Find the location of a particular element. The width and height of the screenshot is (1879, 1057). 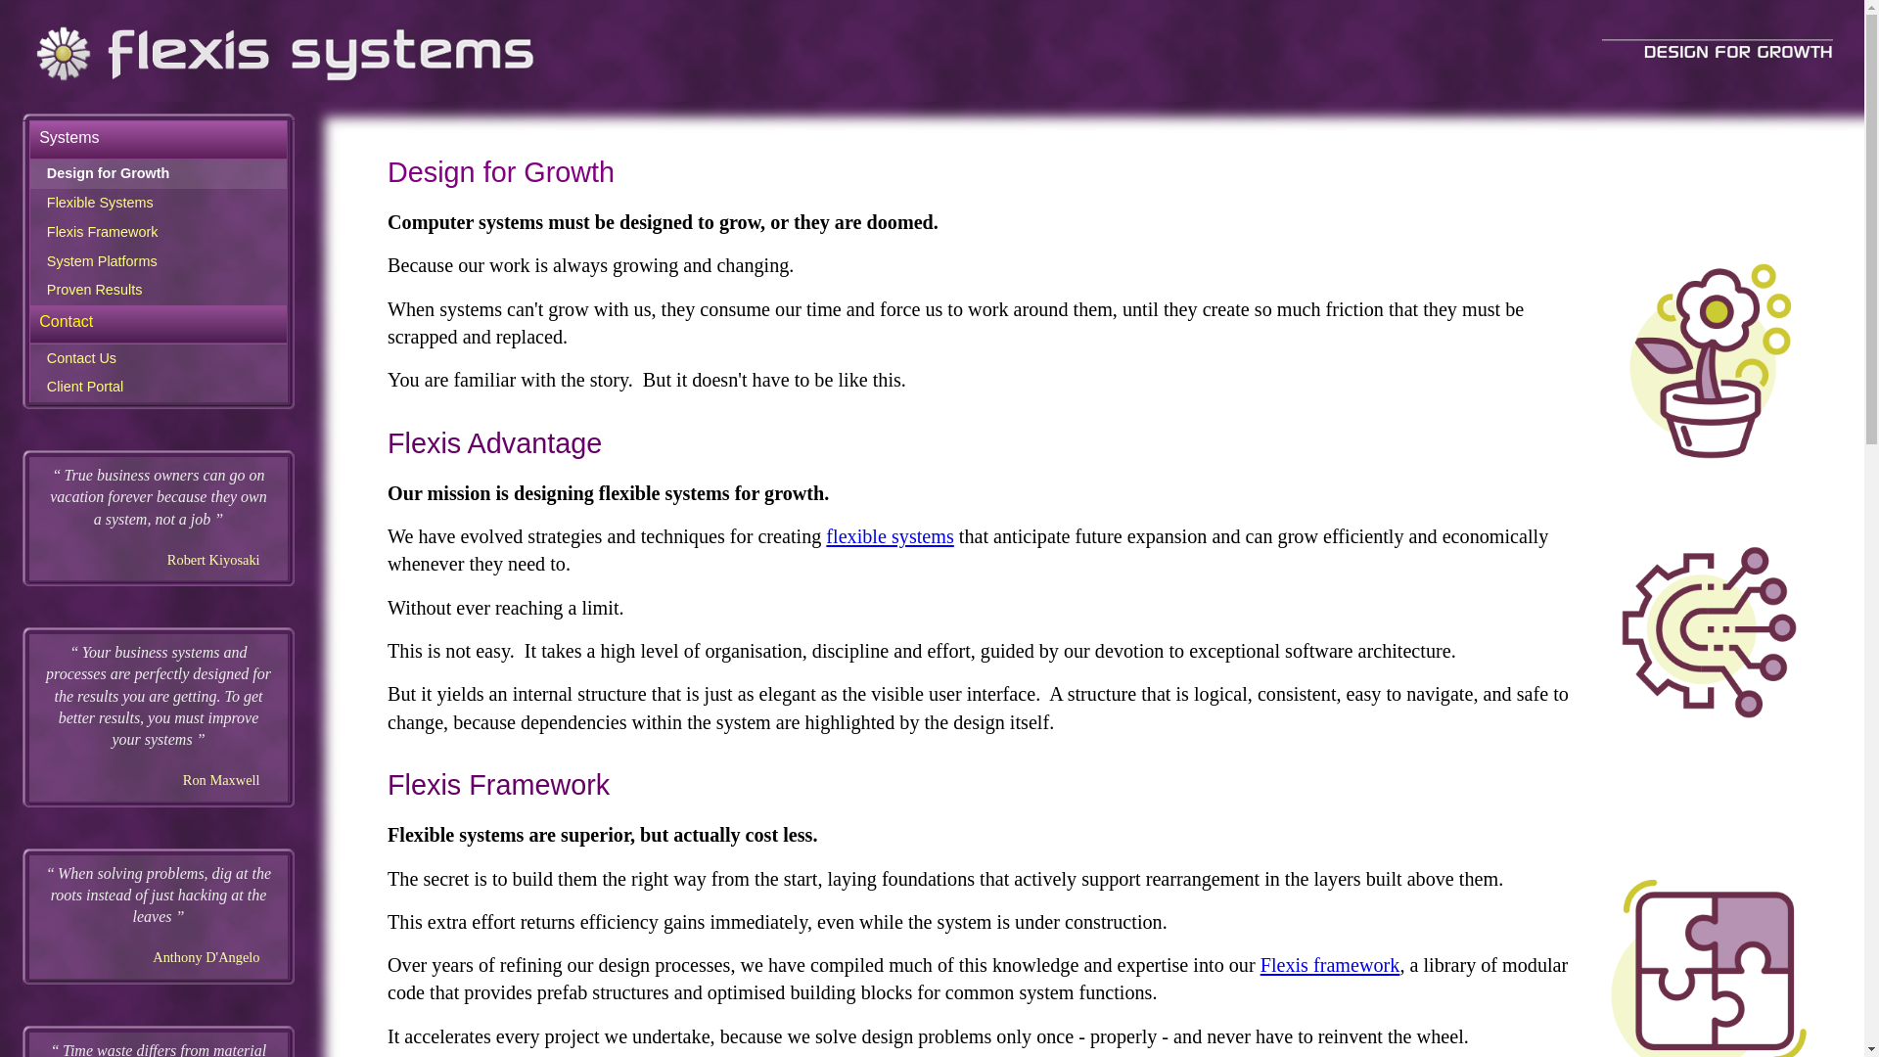

flexible systems is located at coordinates (890, 536).